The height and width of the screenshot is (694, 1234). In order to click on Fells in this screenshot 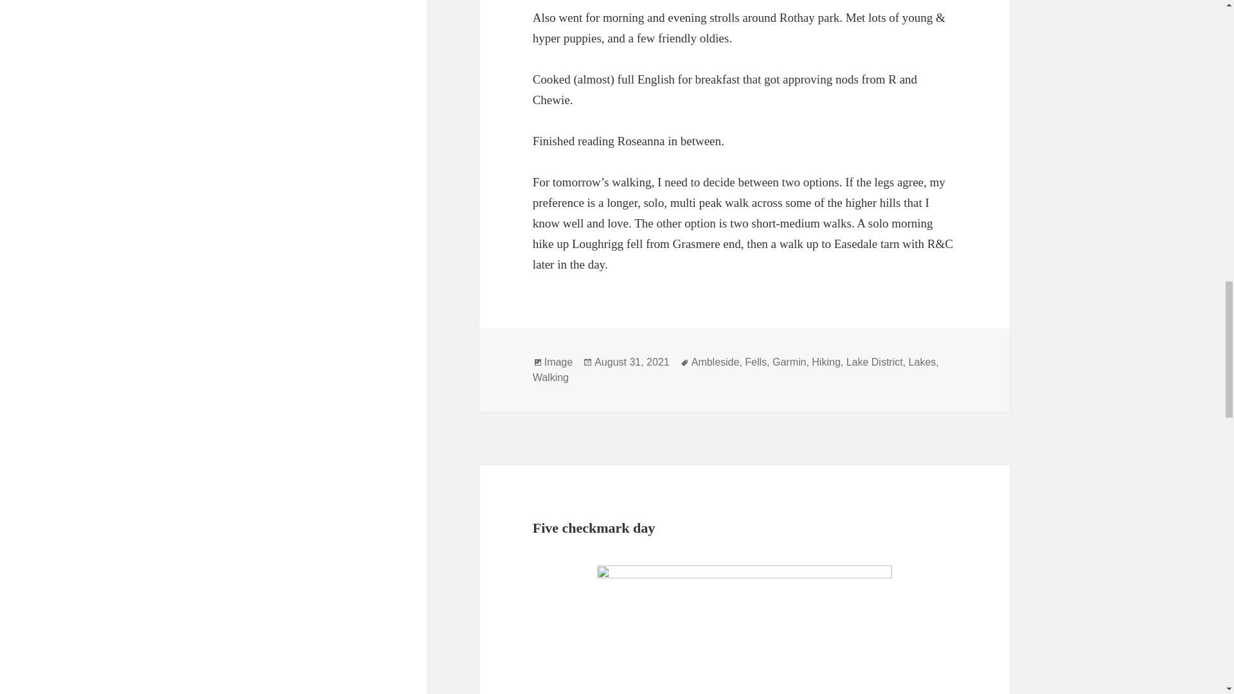, I will do `click(756, 362)`.